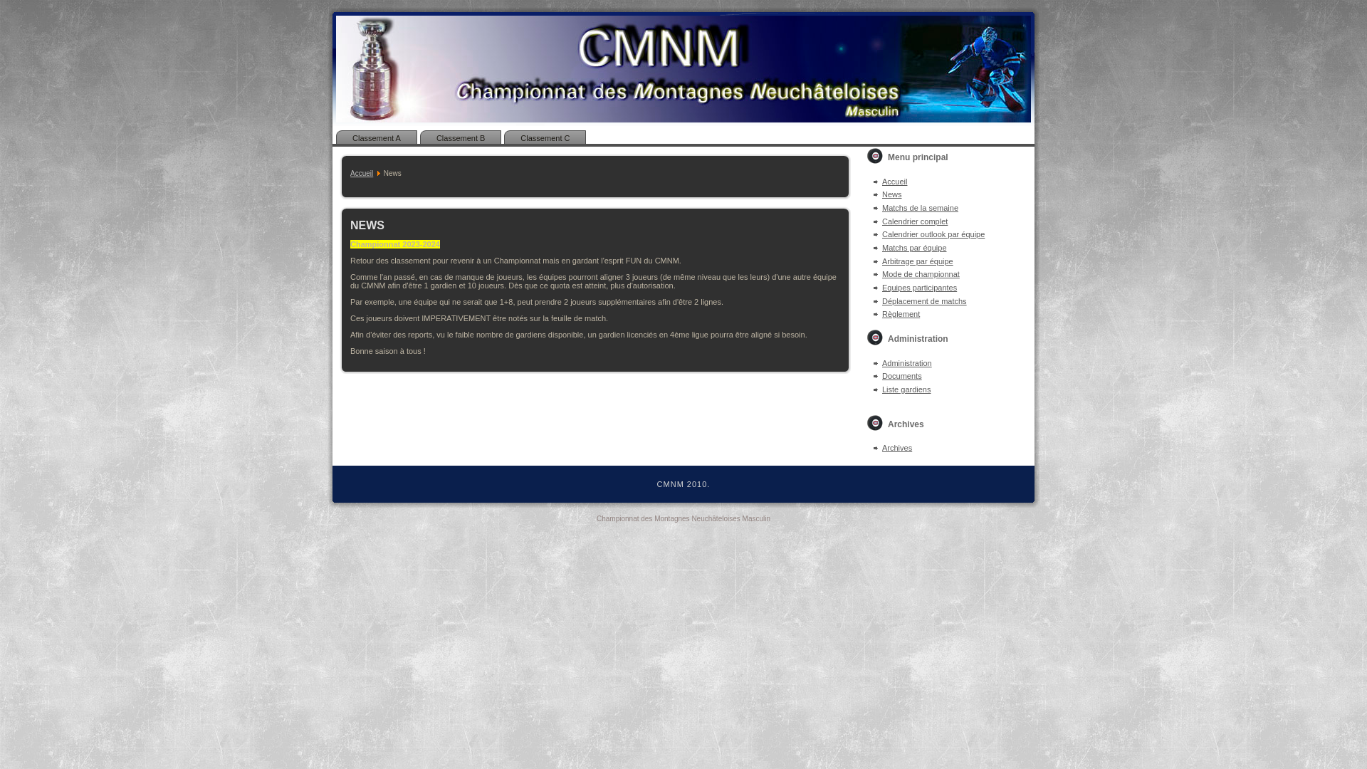 The height and width of the screenshot is (769, 1367). I want to click on Calendrier complet, so click(915, 221).